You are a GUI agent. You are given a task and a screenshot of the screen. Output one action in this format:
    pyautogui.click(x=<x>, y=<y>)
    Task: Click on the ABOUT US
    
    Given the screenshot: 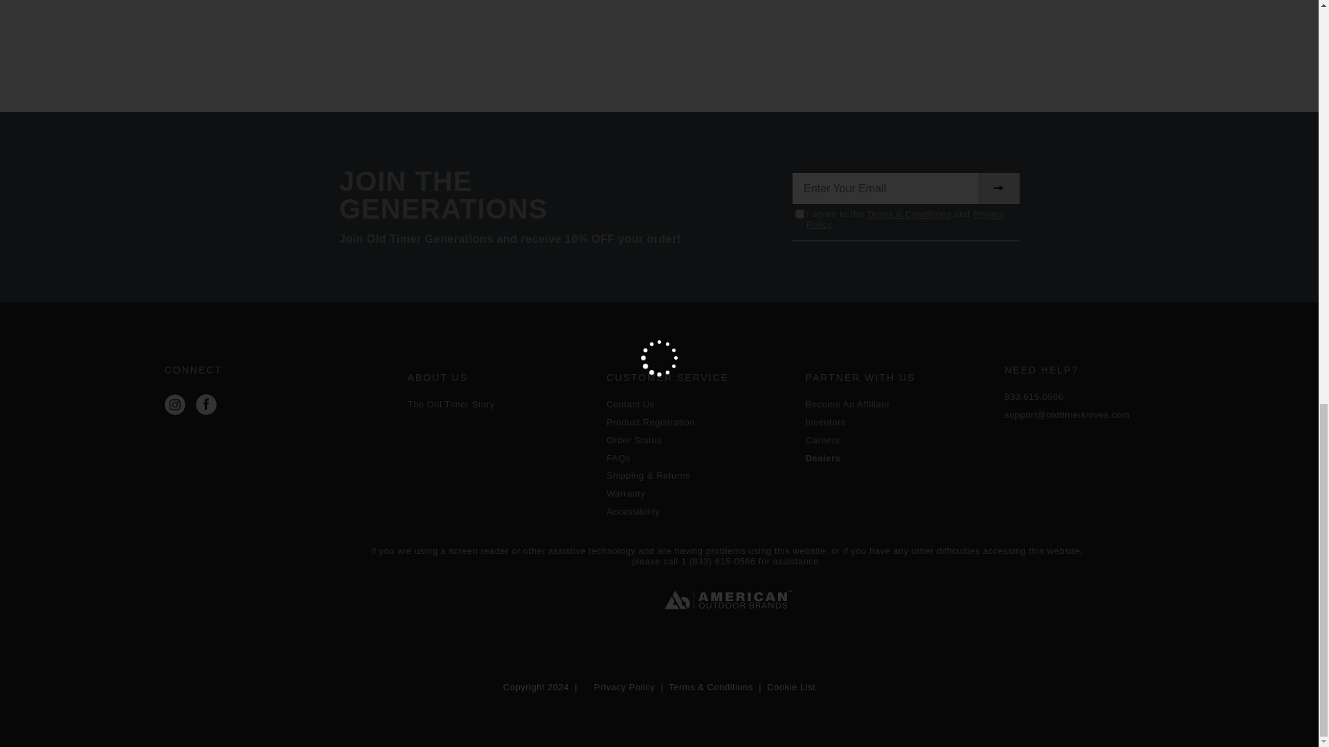 What is the action you would take?
    pyautogui.click(x=500, y=378)
    